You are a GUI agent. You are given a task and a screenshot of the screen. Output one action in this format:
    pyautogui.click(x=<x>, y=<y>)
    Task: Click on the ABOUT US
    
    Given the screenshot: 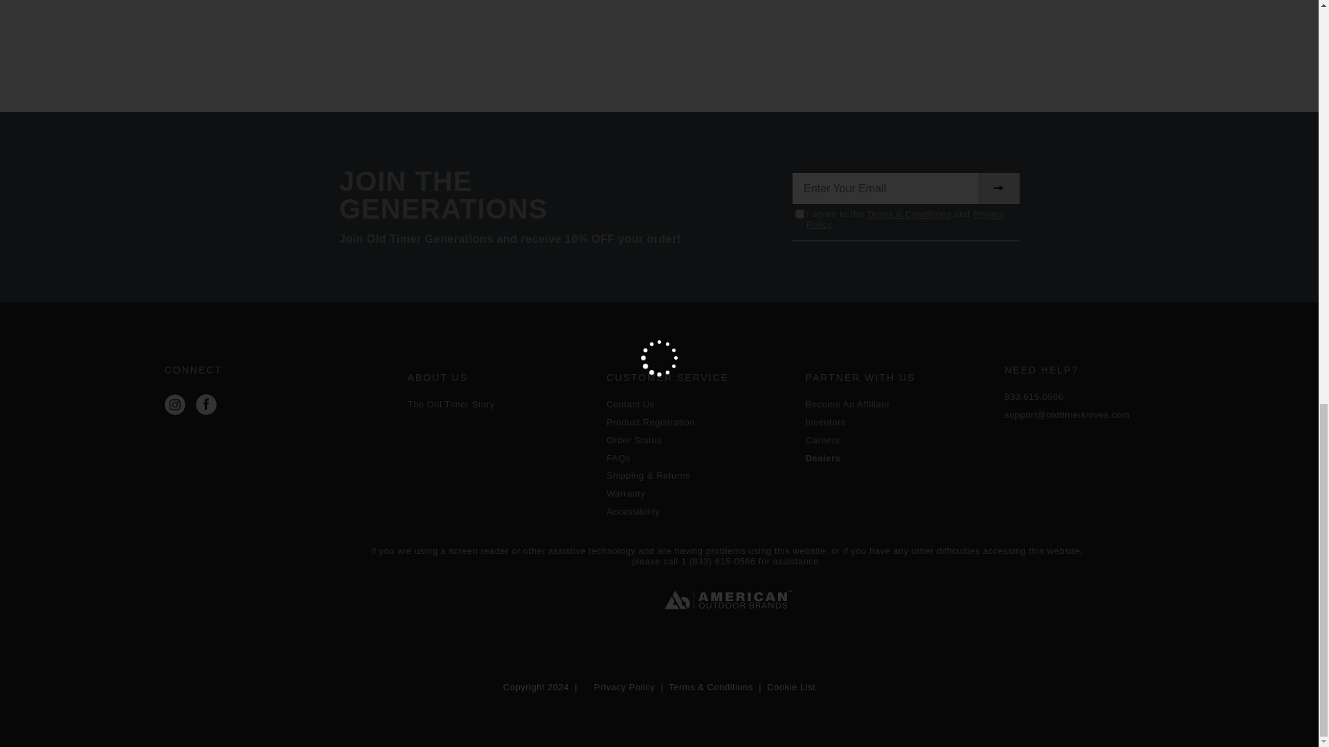 What is the action you would take?
    pyautogui.click(x=500, y=378)
    